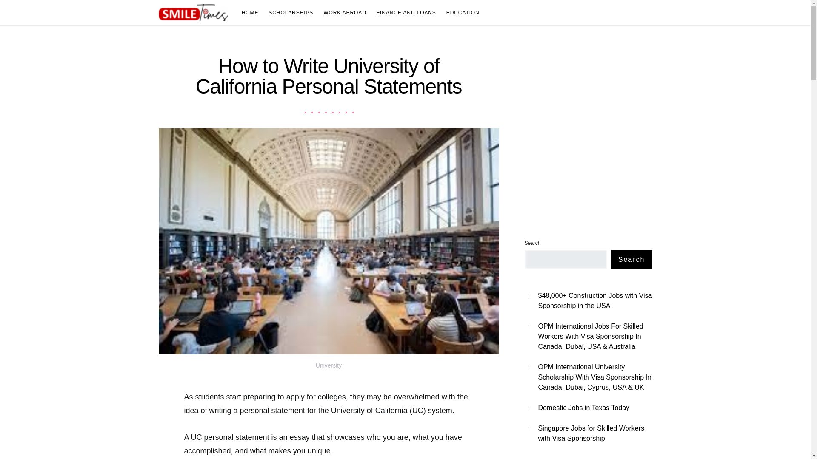 The height and width of the screenshot is (459, 817). What do you see at coordinates (460, 13) in the screenshot?
I see `EDUCATION` at bounding box center [460, 13].